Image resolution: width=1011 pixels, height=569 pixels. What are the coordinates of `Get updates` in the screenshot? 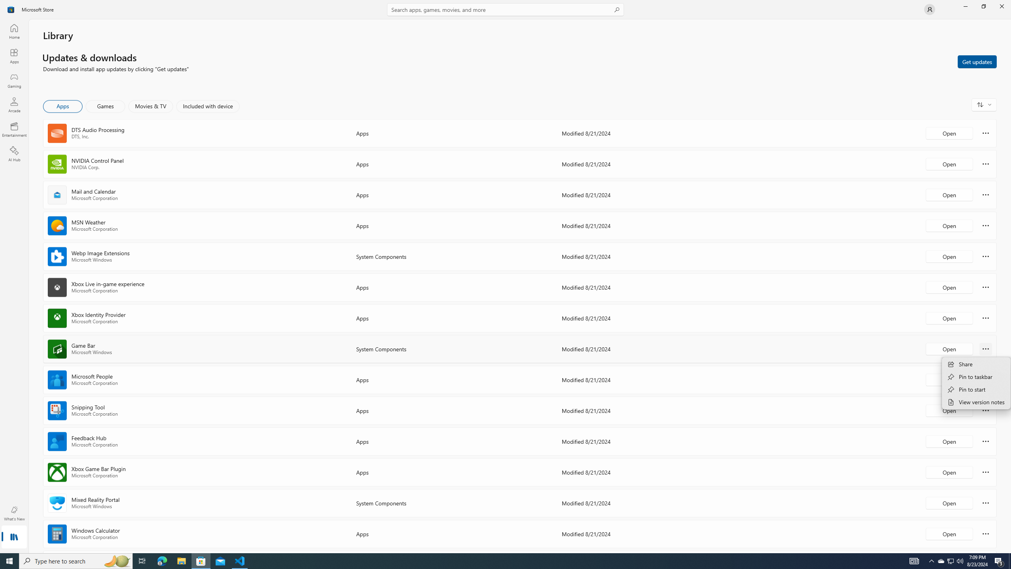 It's located at (977, 61).